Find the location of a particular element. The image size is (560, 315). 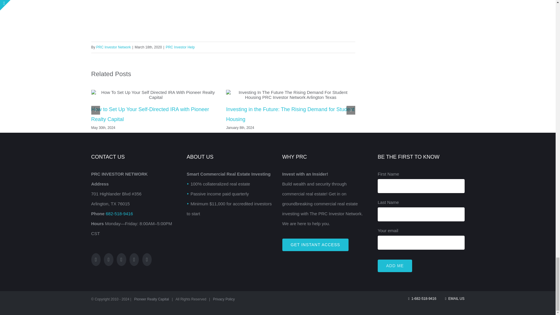

Pinterest is located at coordinates (331, 1).